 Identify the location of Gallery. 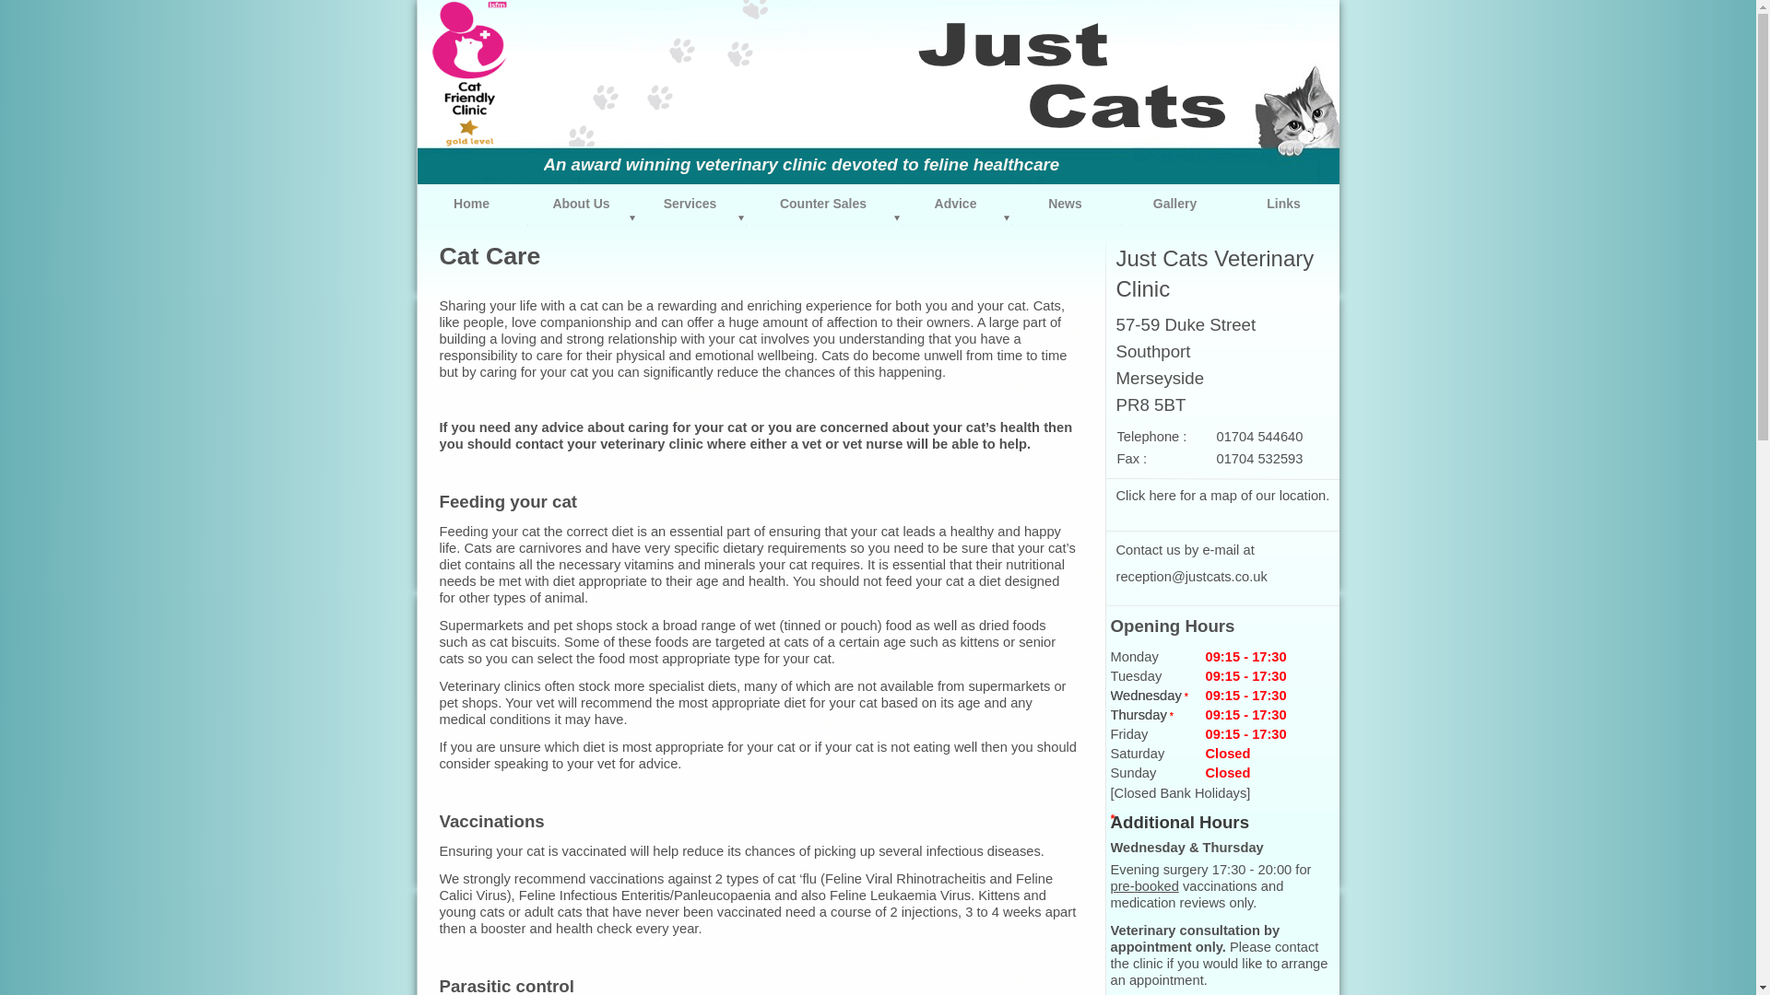
(1174, 205).